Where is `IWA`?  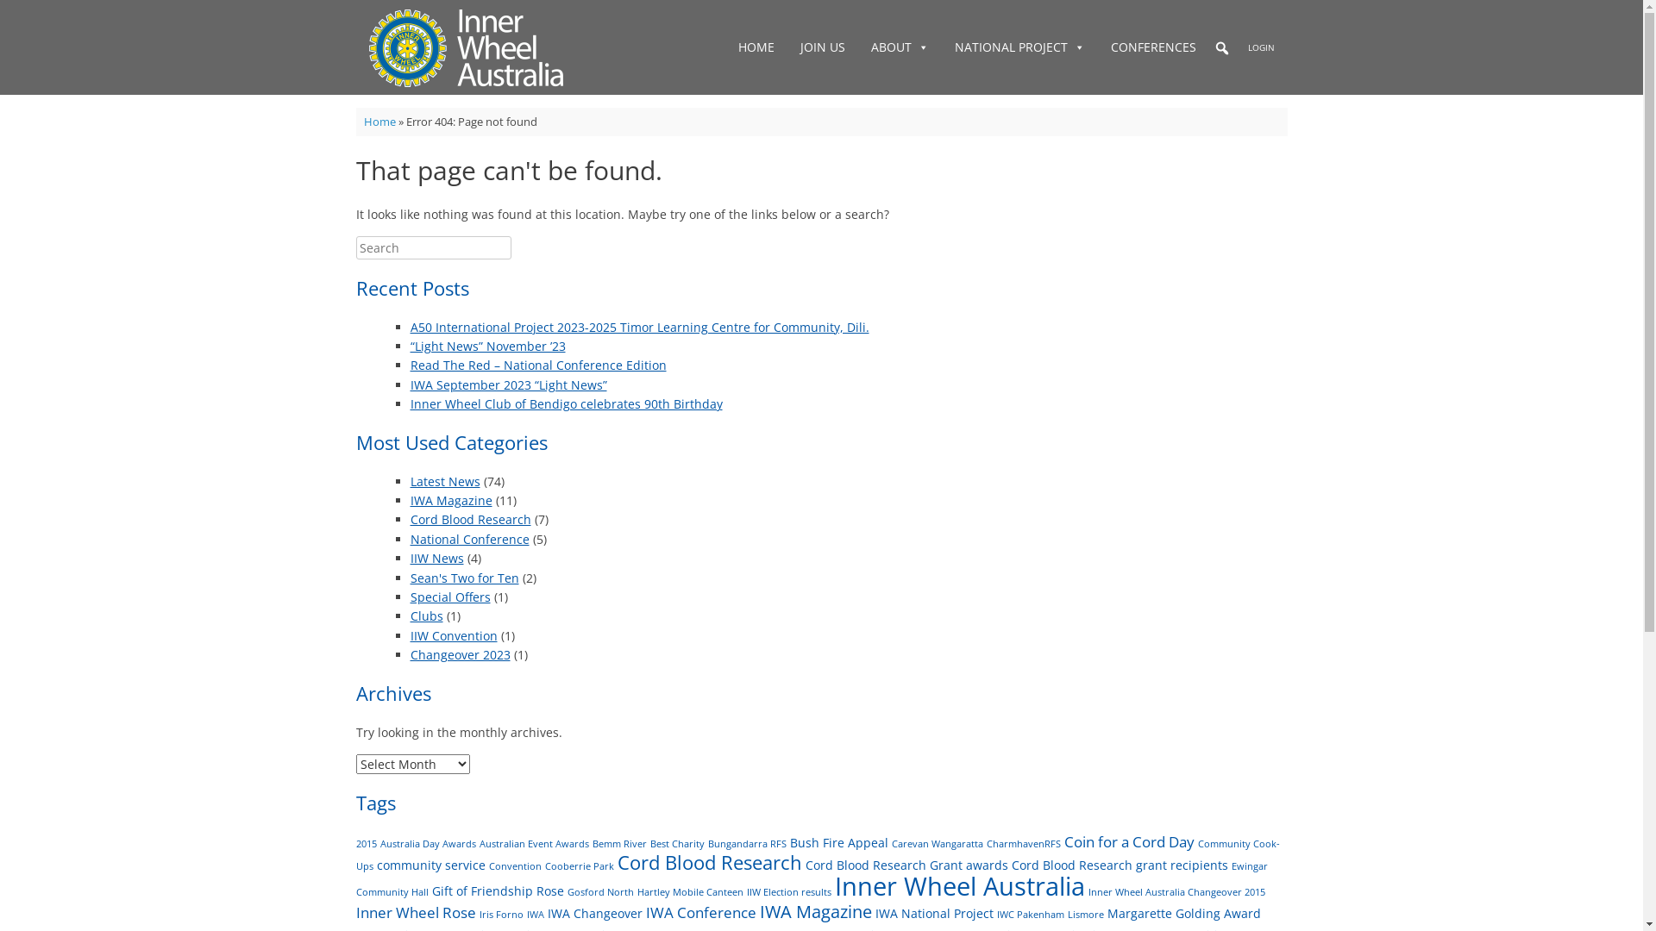
IWA is located at coordinates (535, 915).